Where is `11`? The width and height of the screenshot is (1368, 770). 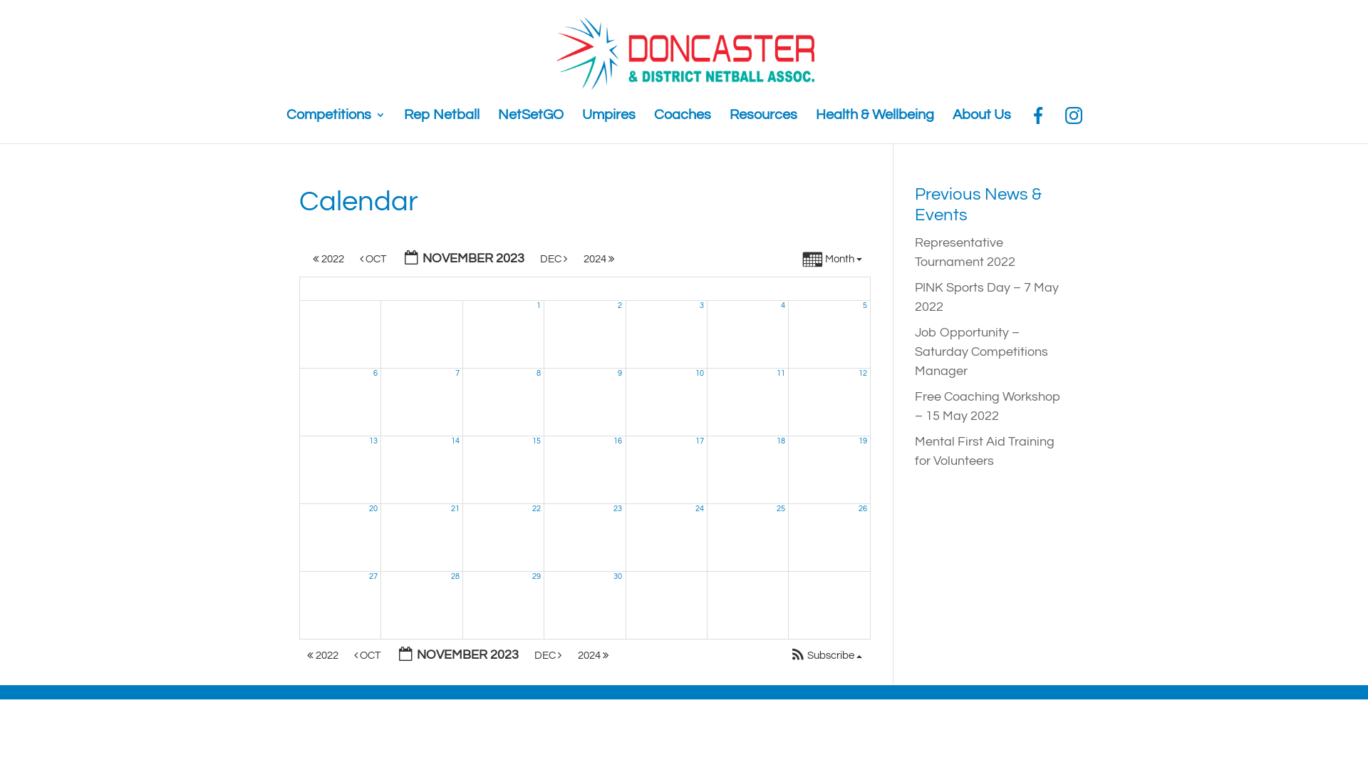 11 is located at coordinates (781, 374).